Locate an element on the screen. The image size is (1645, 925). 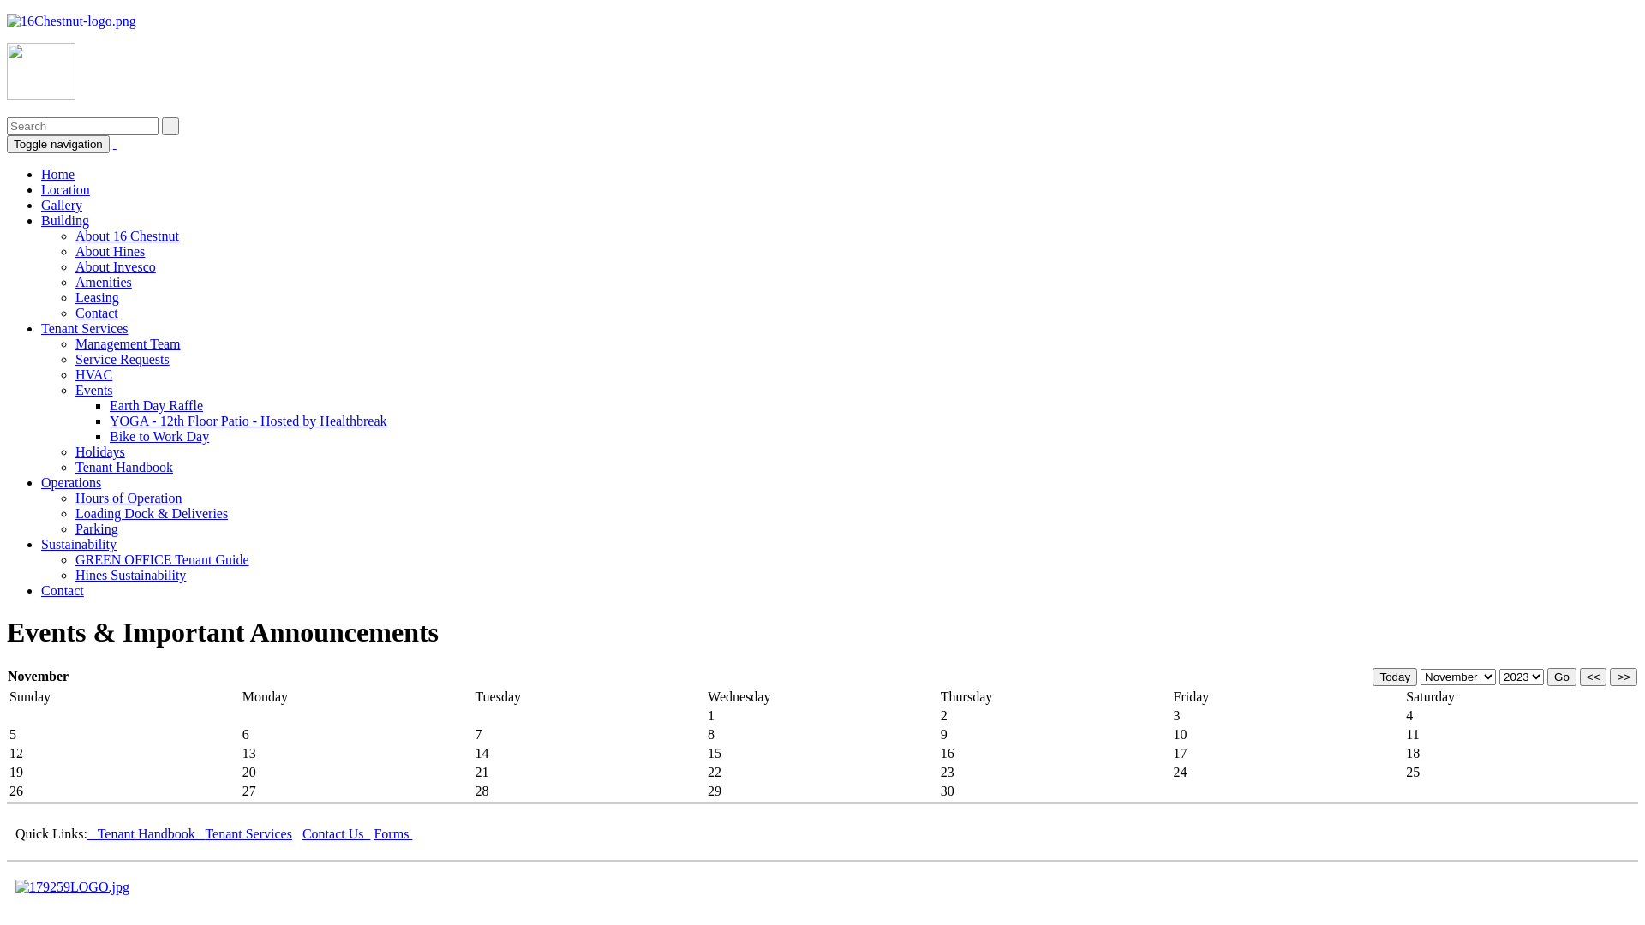
Tenant Handbook is located at coordinates (124, 468).